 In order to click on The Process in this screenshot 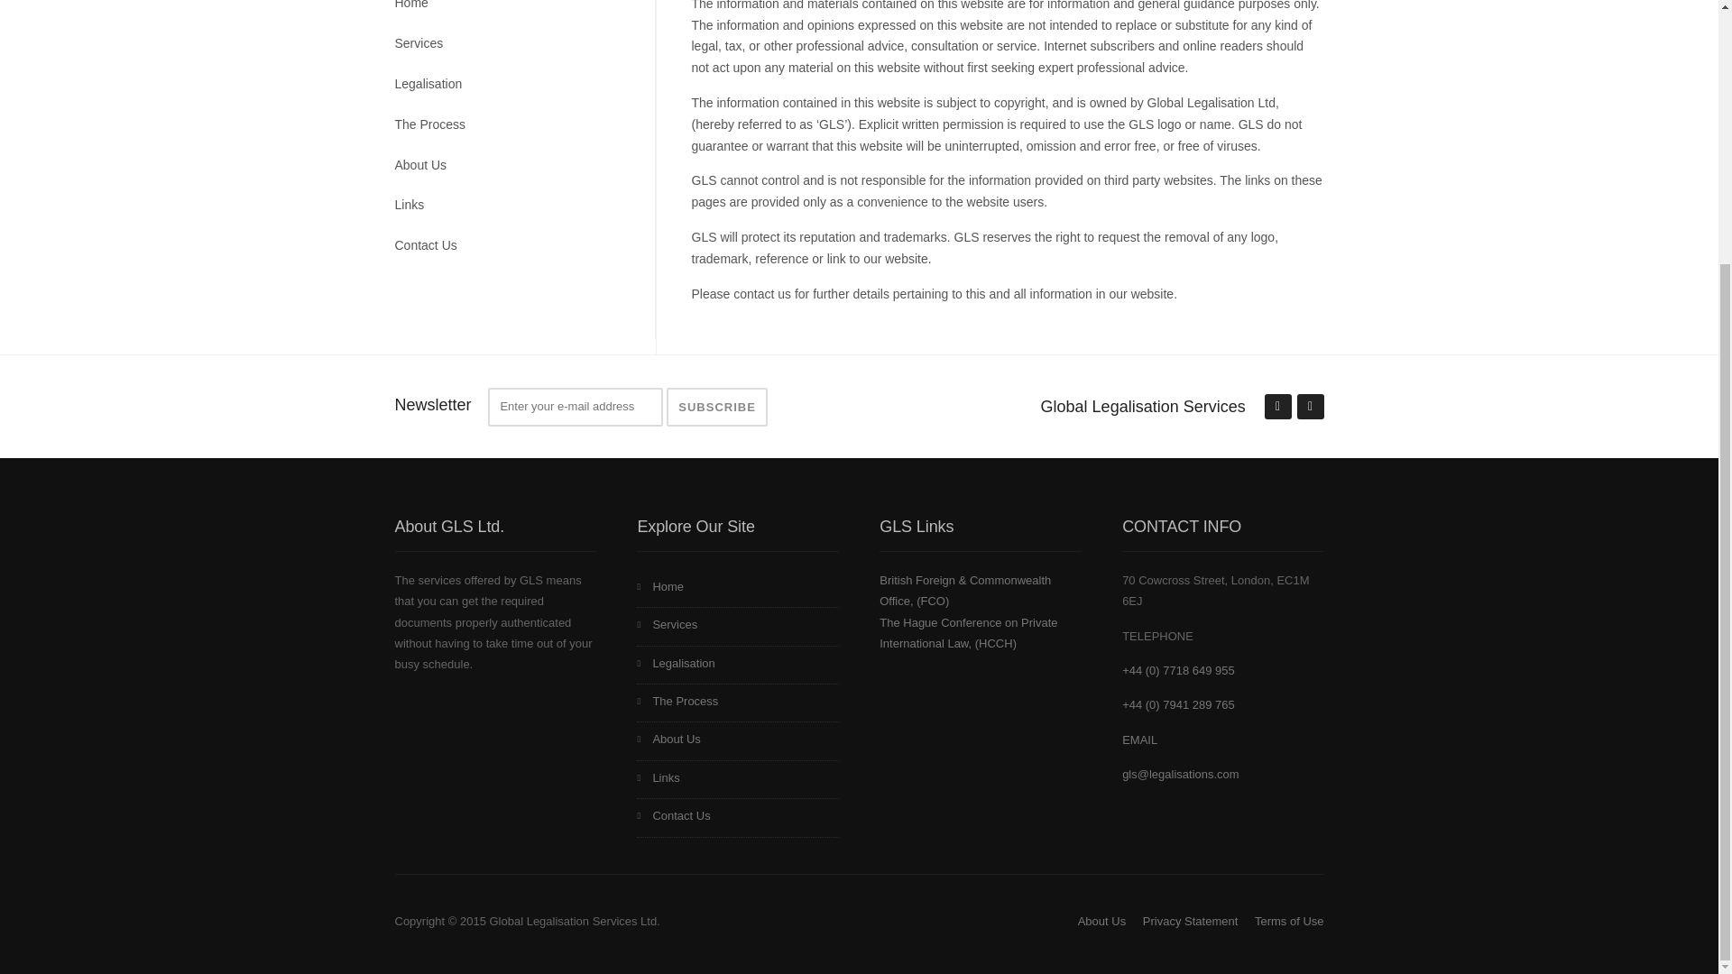, I will do `click(507, 125)`.